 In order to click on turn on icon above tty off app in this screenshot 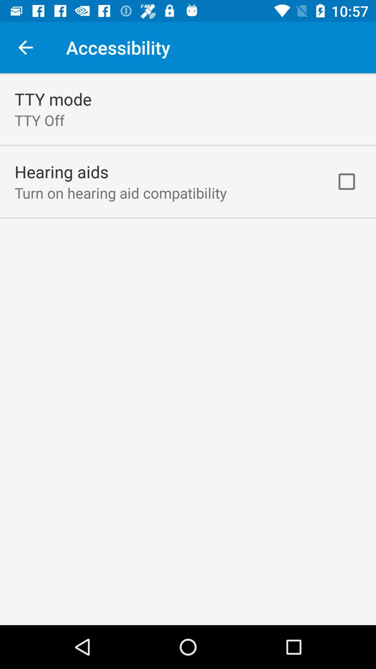, I will do `click(53, 99)`.